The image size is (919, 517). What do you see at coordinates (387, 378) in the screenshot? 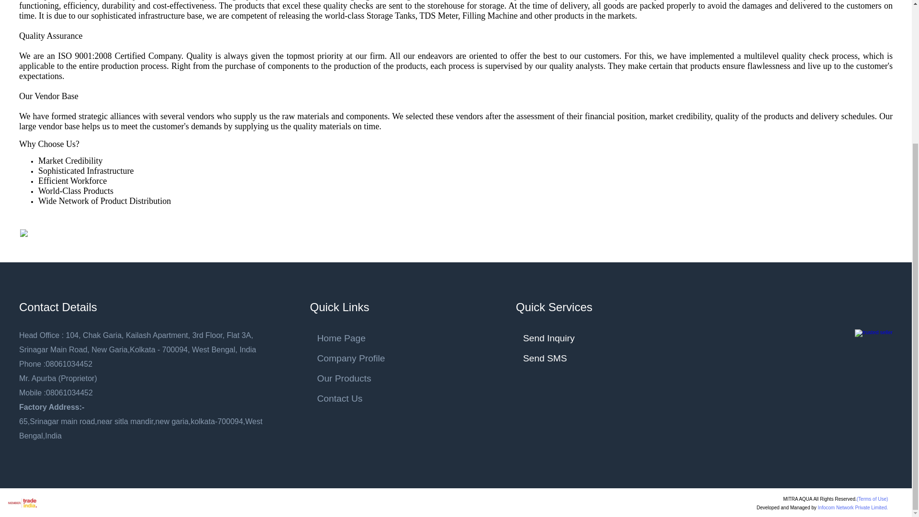
I see `Our Products` at bounding box center [387, 378].